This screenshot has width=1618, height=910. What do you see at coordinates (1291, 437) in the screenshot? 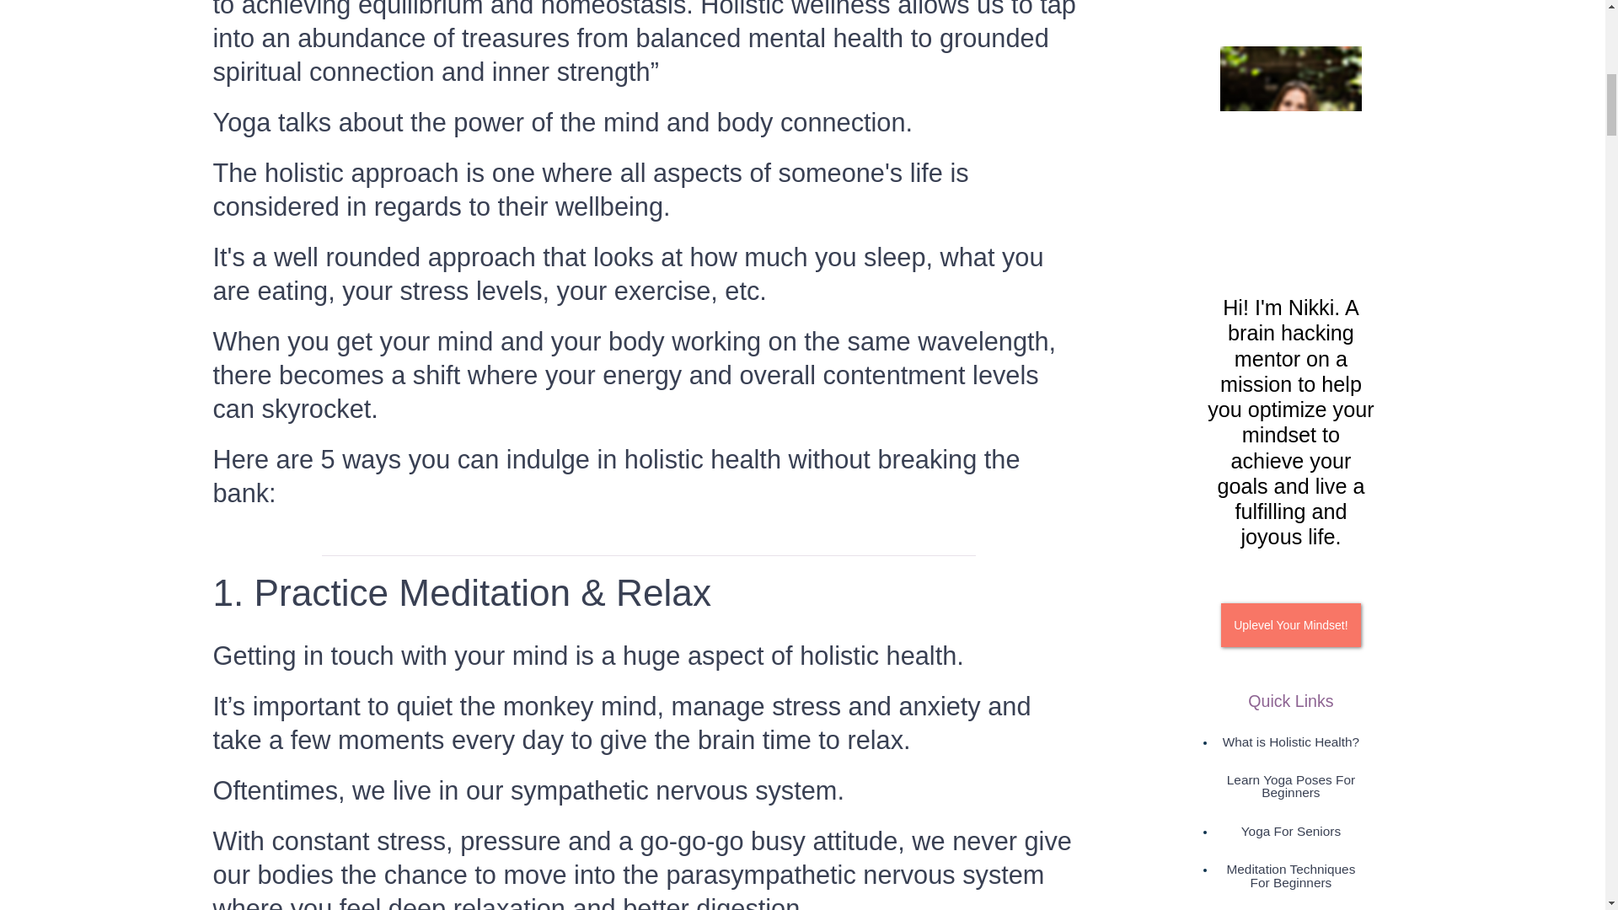
I see `Meditation Techniques For Beginners` at bounding box center [1291, 437].